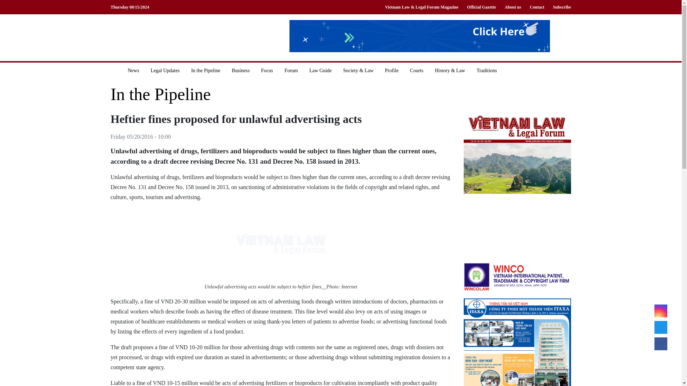 Image resolution: width=687 pixels, height=386 pixels. What do you see at coordinates (165, 70) in the screenshot?
I see `Legal Updates` at bounding box center [165, 70].